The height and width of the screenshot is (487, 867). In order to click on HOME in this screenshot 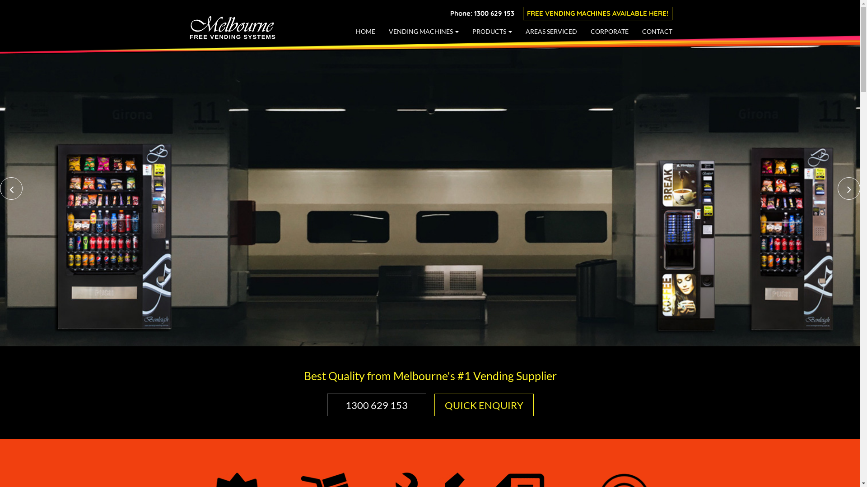, I will do `click(366, 31)`.